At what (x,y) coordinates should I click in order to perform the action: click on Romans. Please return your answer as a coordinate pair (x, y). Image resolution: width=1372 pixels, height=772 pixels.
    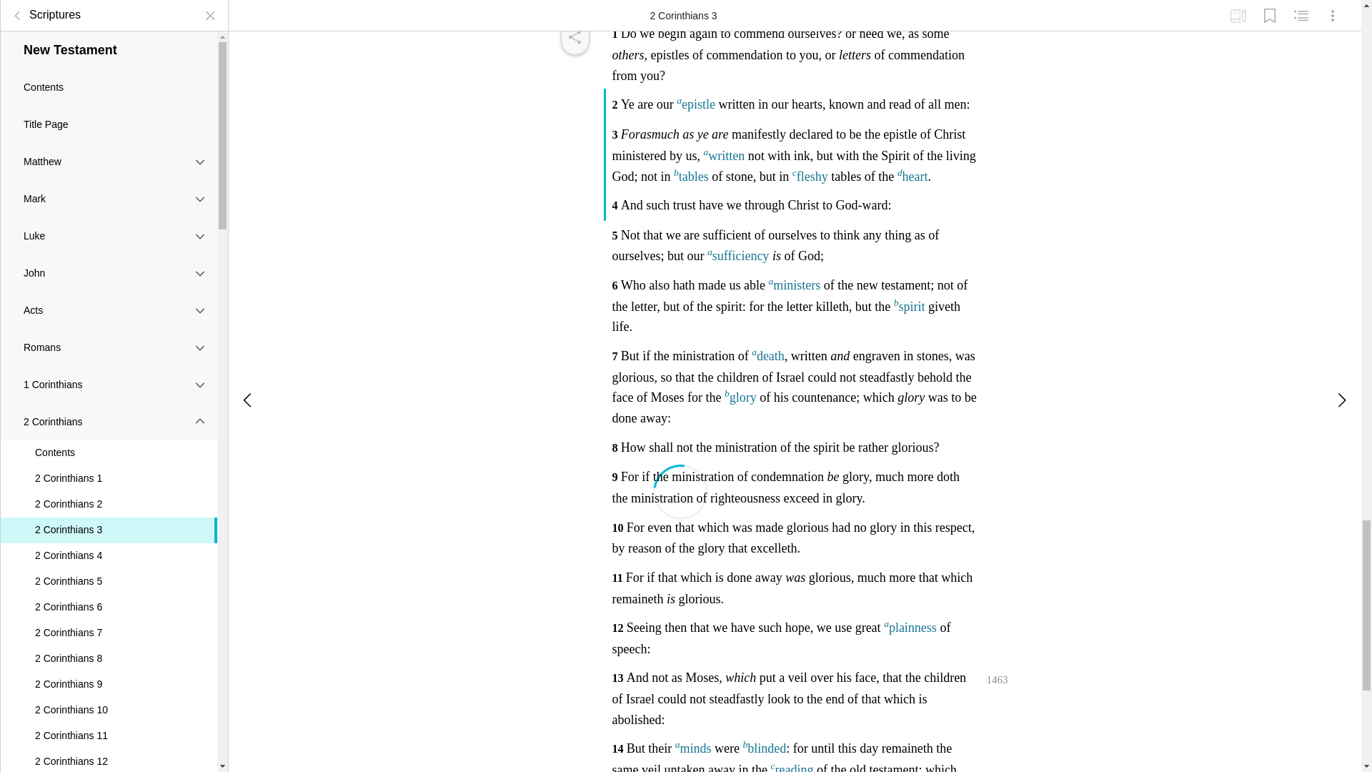
    Looking at the image, I should click on (109, 207).